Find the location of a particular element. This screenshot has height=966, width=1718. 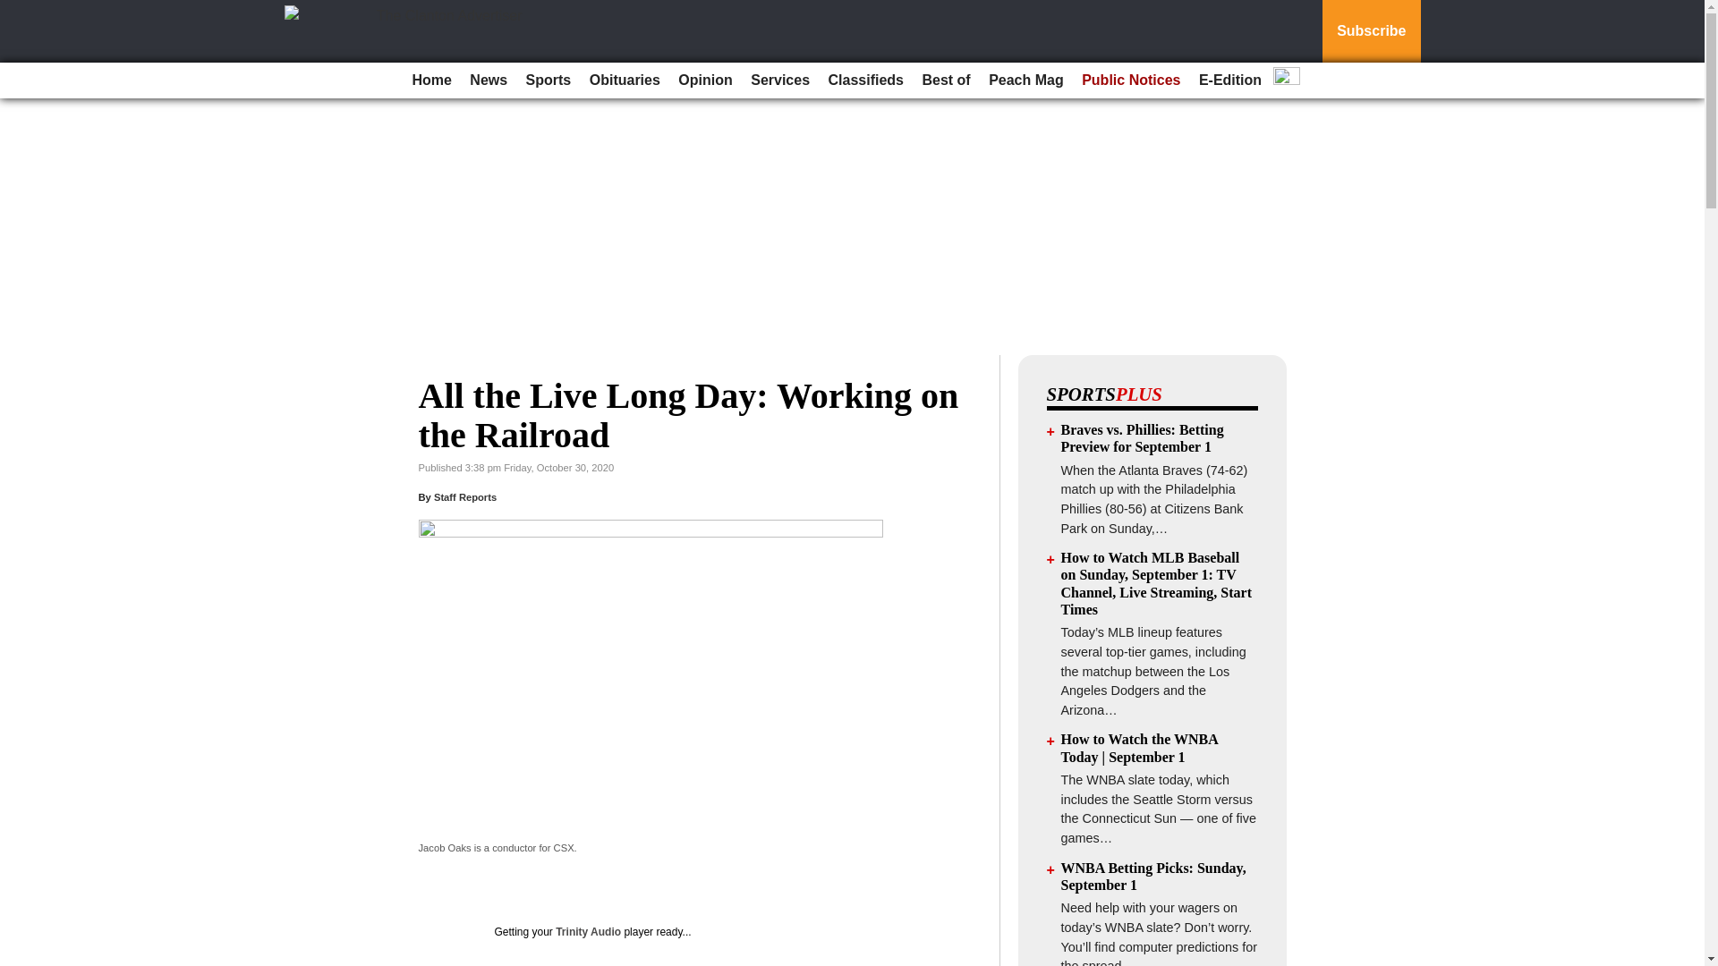

Best of is located at coordinates (945, 80).